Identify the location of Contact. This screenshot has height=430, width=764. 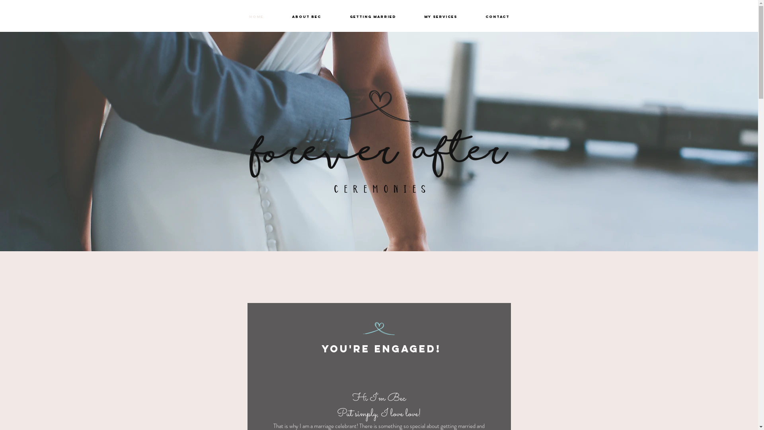
(497, 17).